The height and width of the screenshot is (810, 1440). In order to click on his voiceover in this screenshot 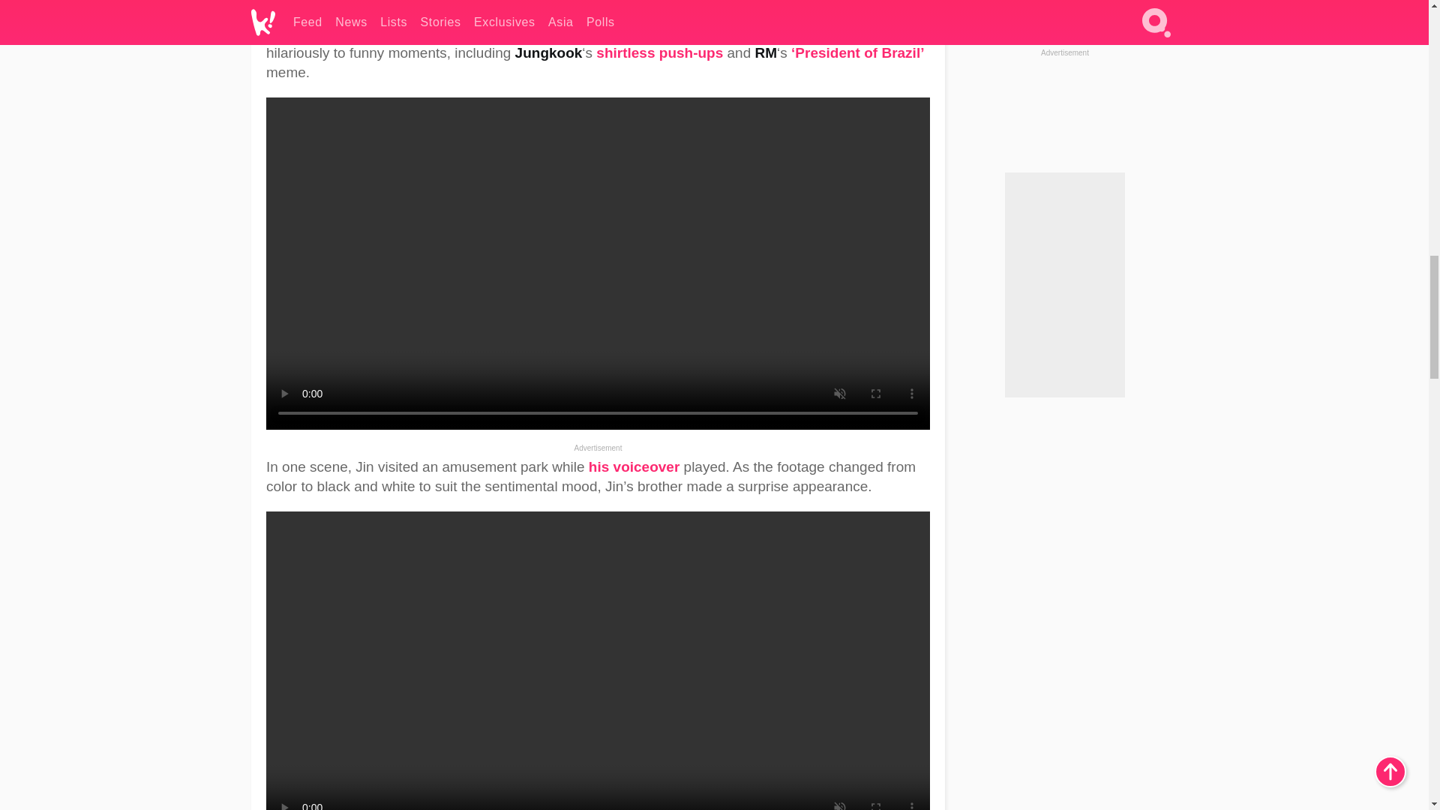, I will do `click(634, 466)`.